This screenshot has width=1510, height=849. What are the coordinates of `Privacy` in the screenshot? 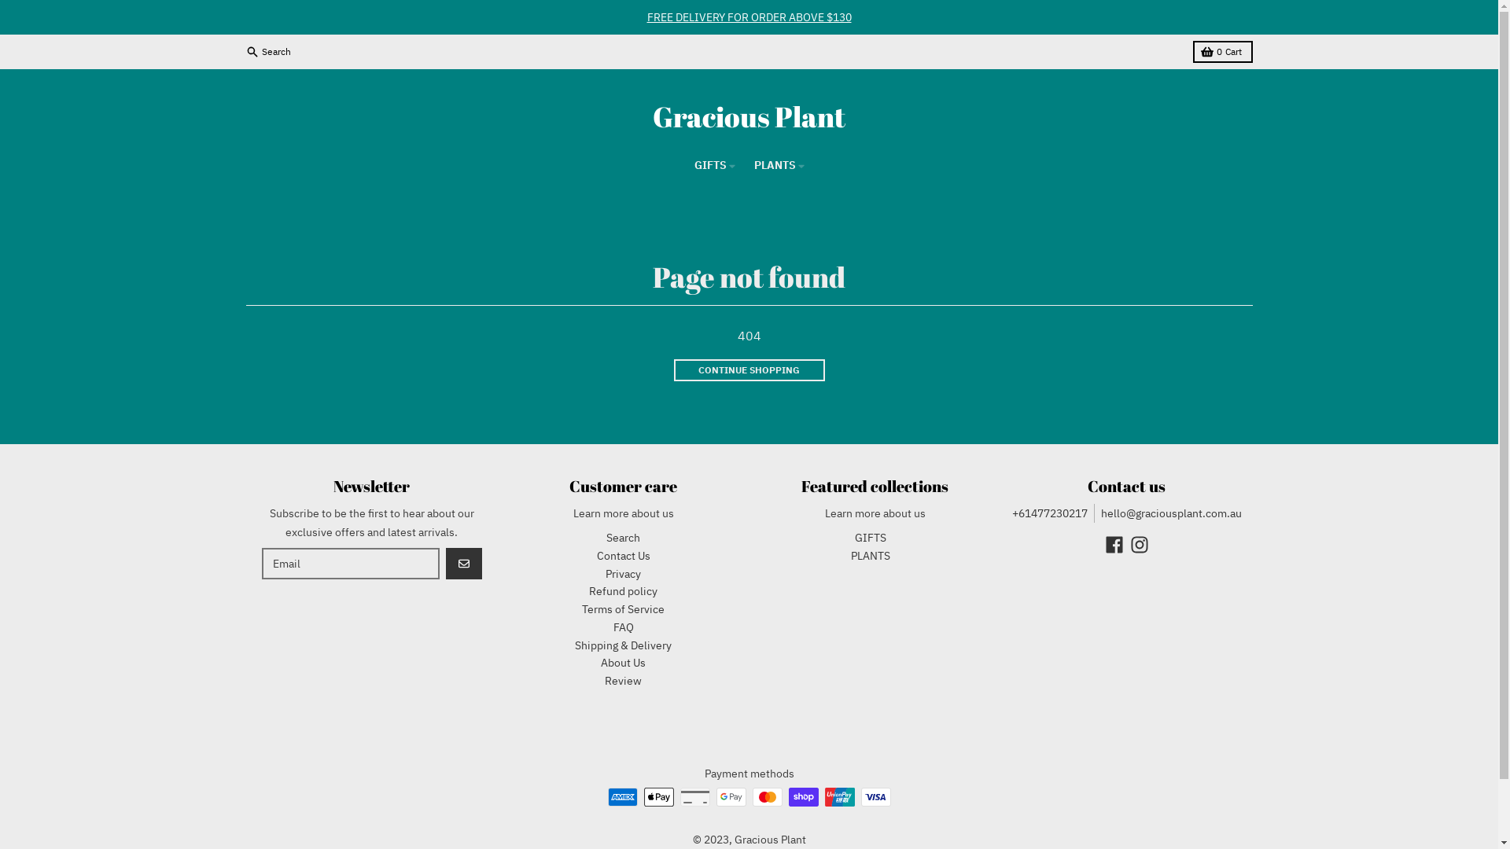 It's located at (623, 573).